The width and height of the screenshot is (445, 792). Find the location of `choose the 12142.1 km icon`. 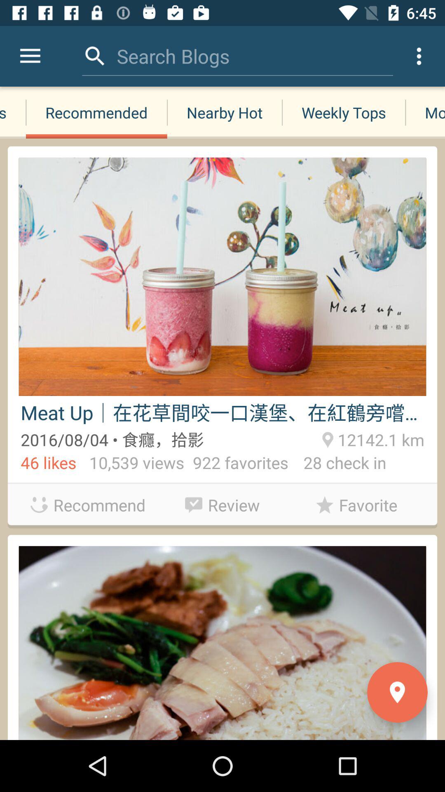

choose the 12142.1 km icon is located at coordinates (379, 438).